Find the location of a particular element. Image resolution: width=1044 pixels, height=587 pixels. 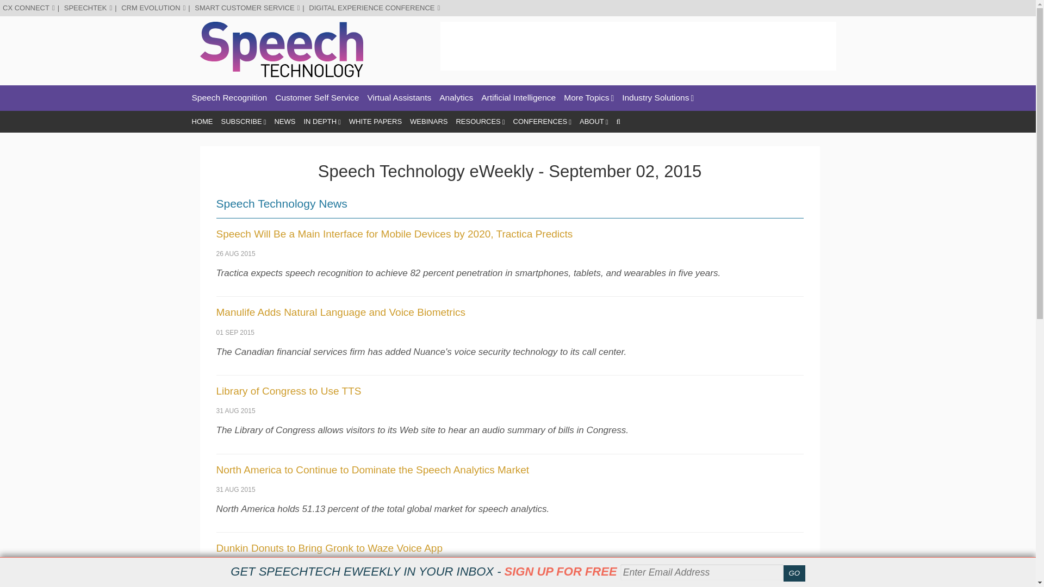

More Topics is located at coordinates (588, 98).